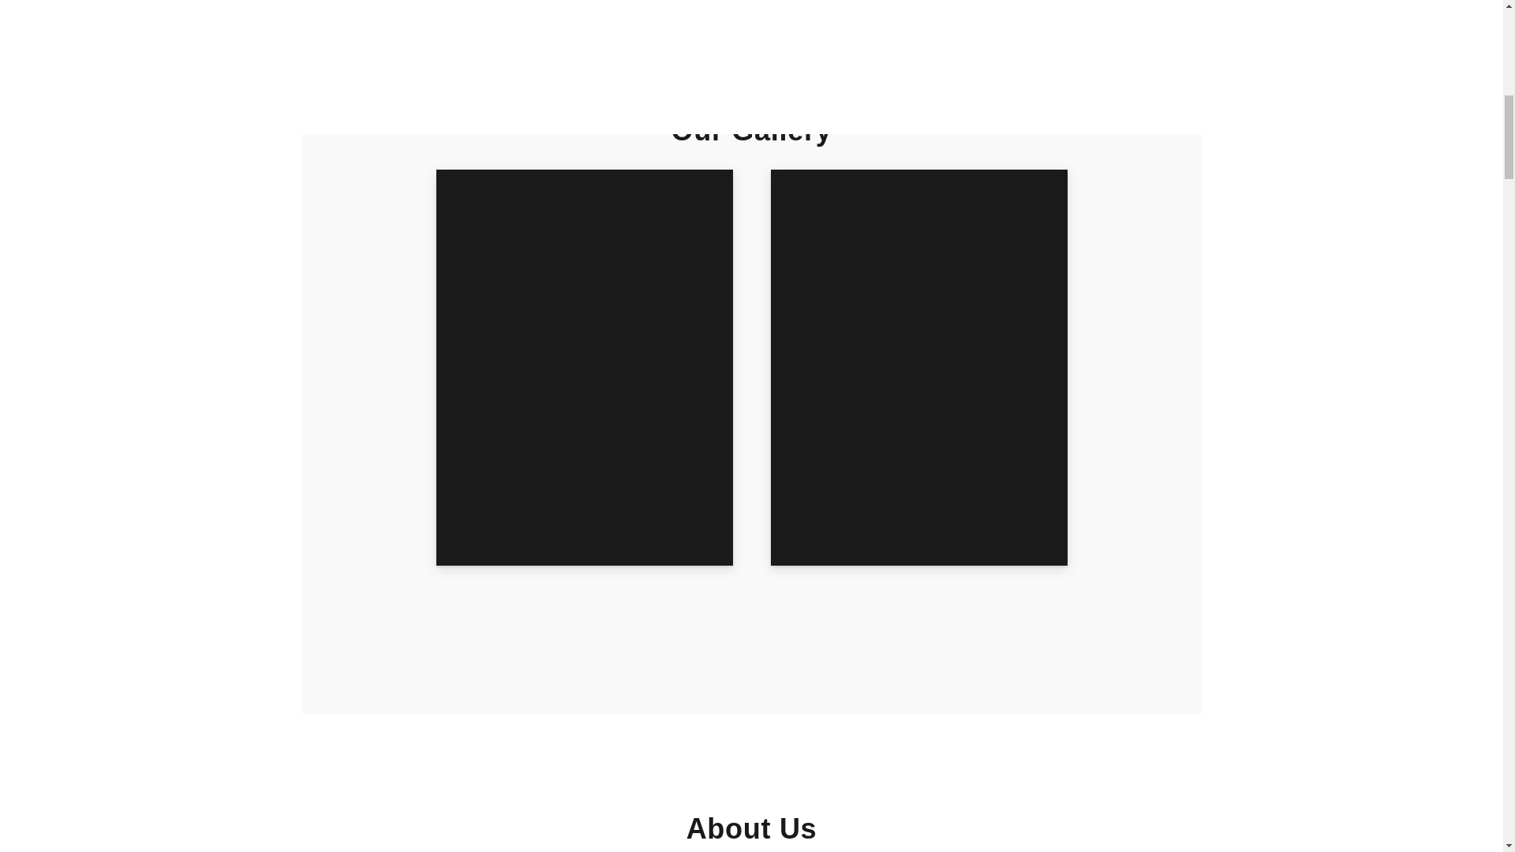 The width and height of the screenshot is (1515, 852). Describe the element at coordinates (1471, 32) in the screenshot. I see `Back to top` at that location.